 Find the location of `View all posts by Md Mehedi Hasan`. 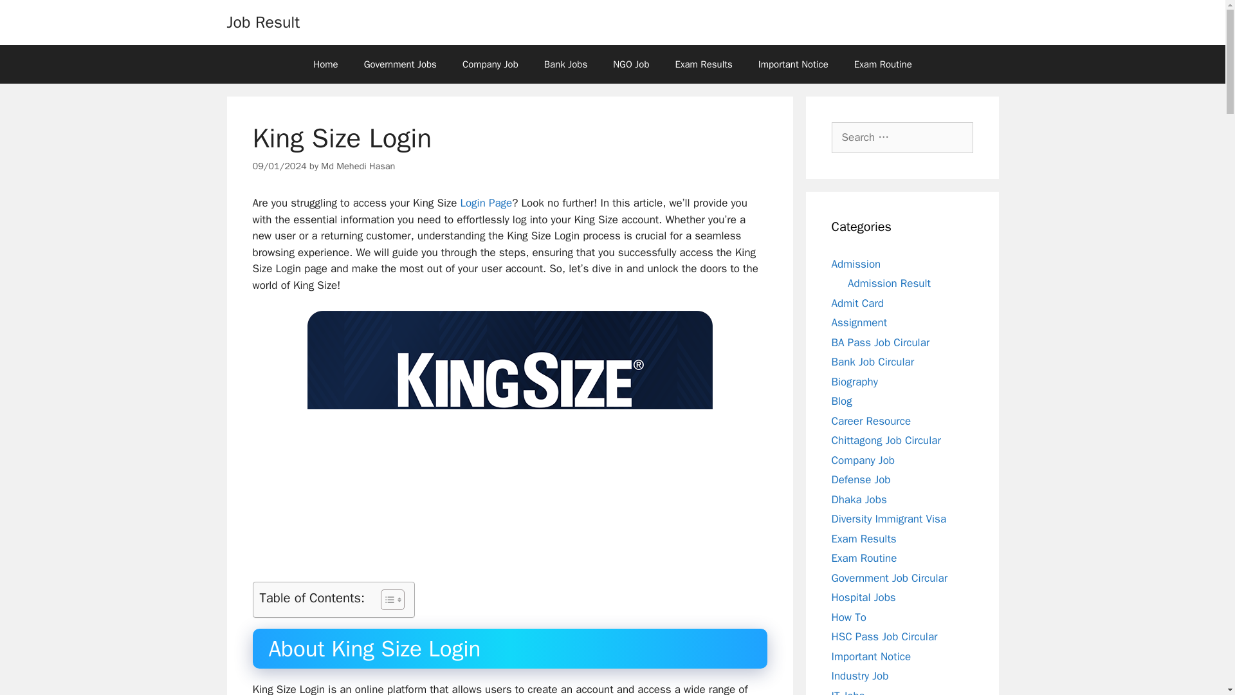

View all posts by Md Mehedi Hasan is located at coordinates (358, 166).